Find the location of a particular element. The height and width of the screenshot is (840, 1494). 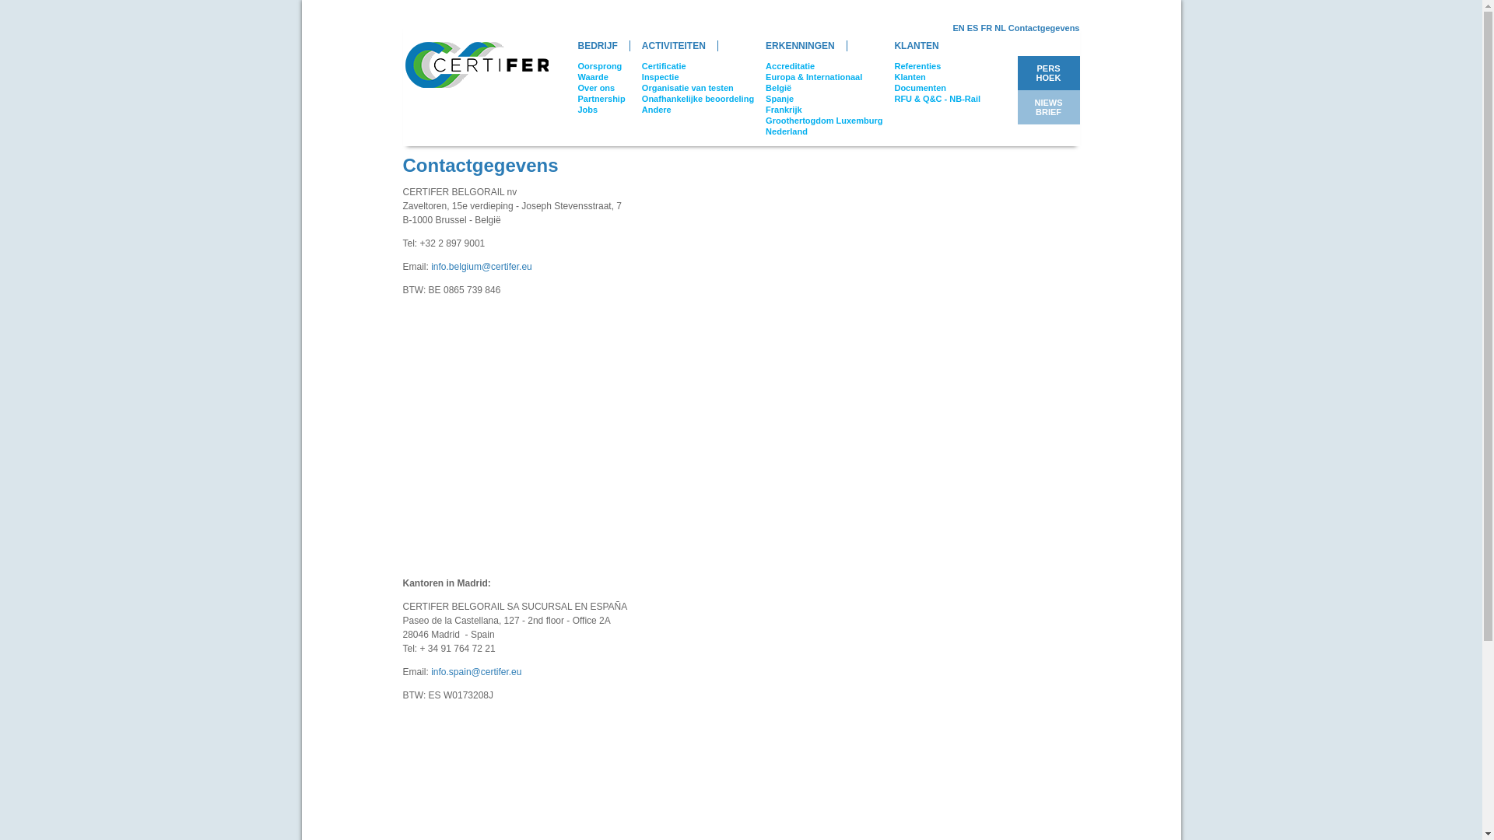

info.belgium@certifer.eu is located at coordinates (482, 267).